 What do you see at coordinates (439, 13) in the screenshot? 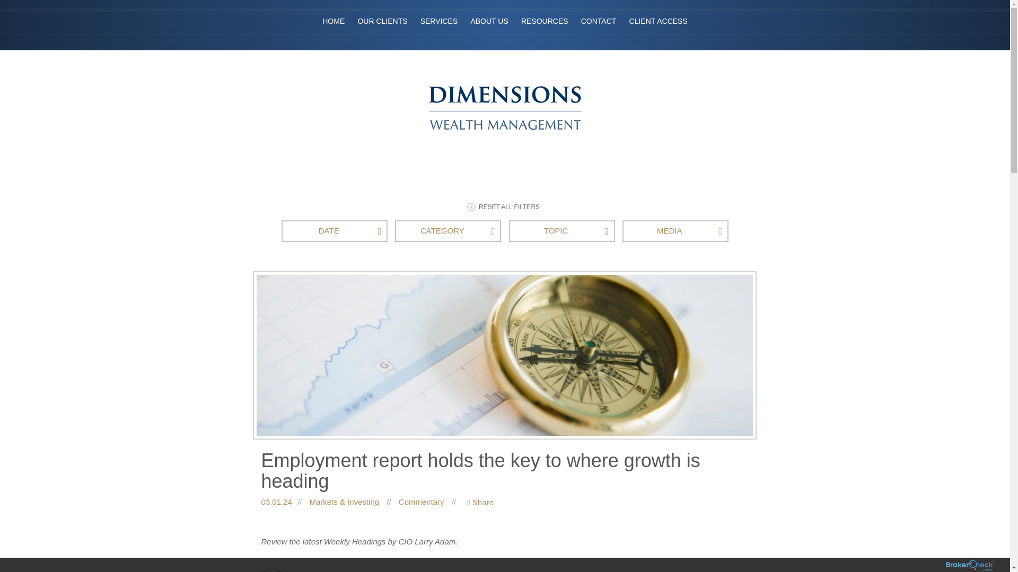
I see `SERVICES` at bounding box center [439, 13].